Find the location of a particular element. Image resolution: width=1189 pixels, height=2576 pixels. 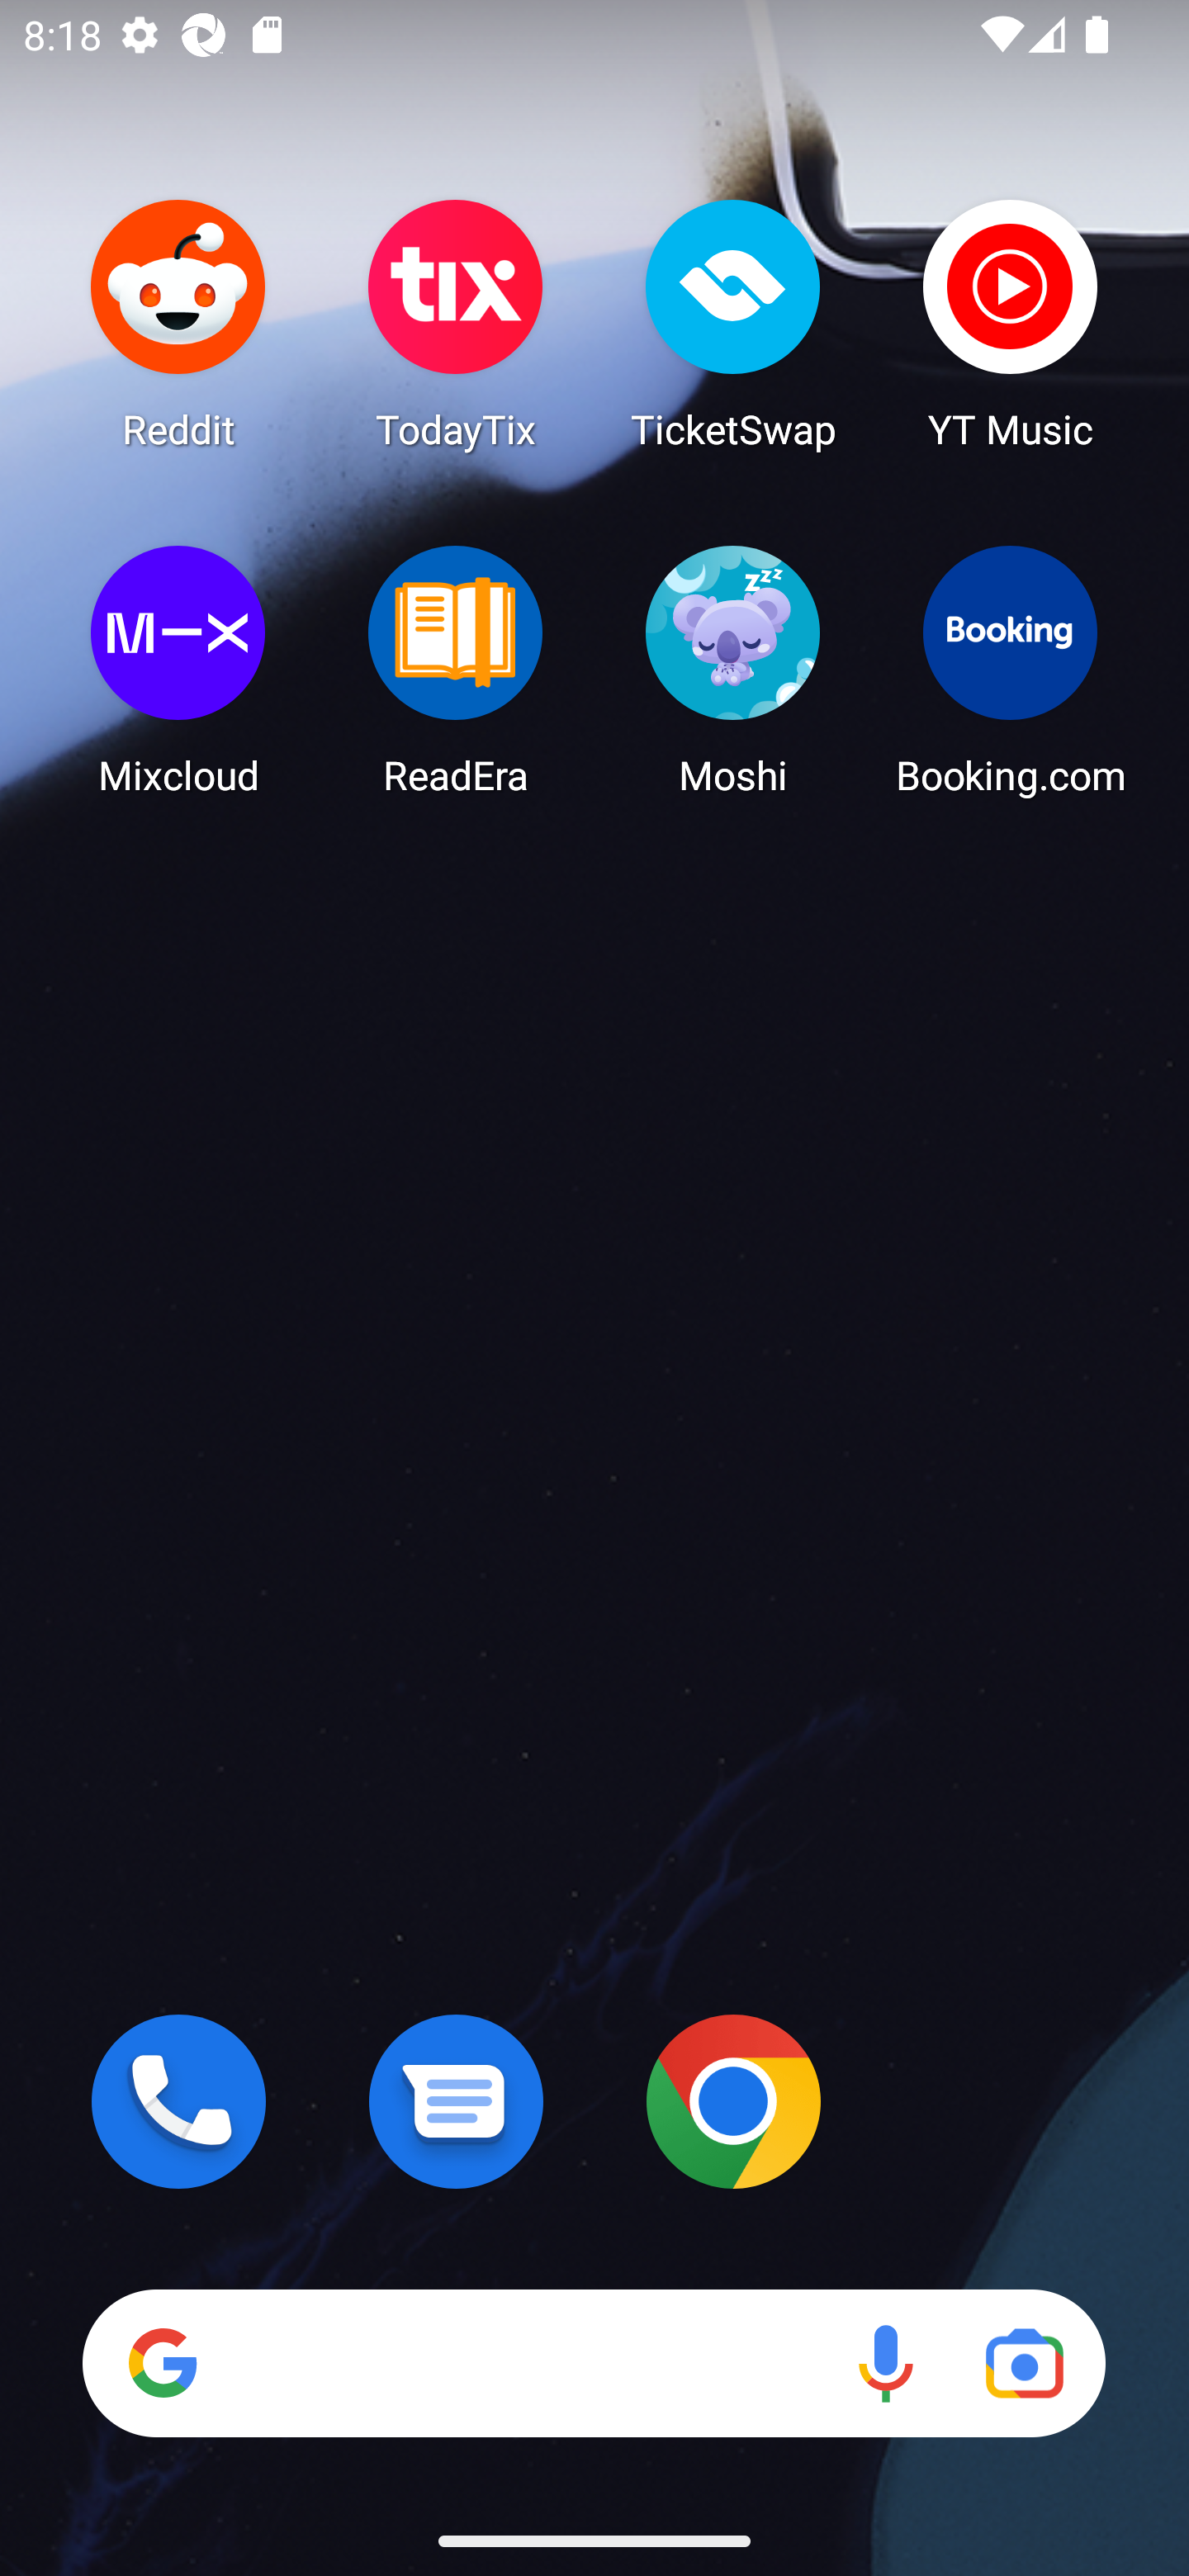

Moshi is located at coordinates (733, 670).